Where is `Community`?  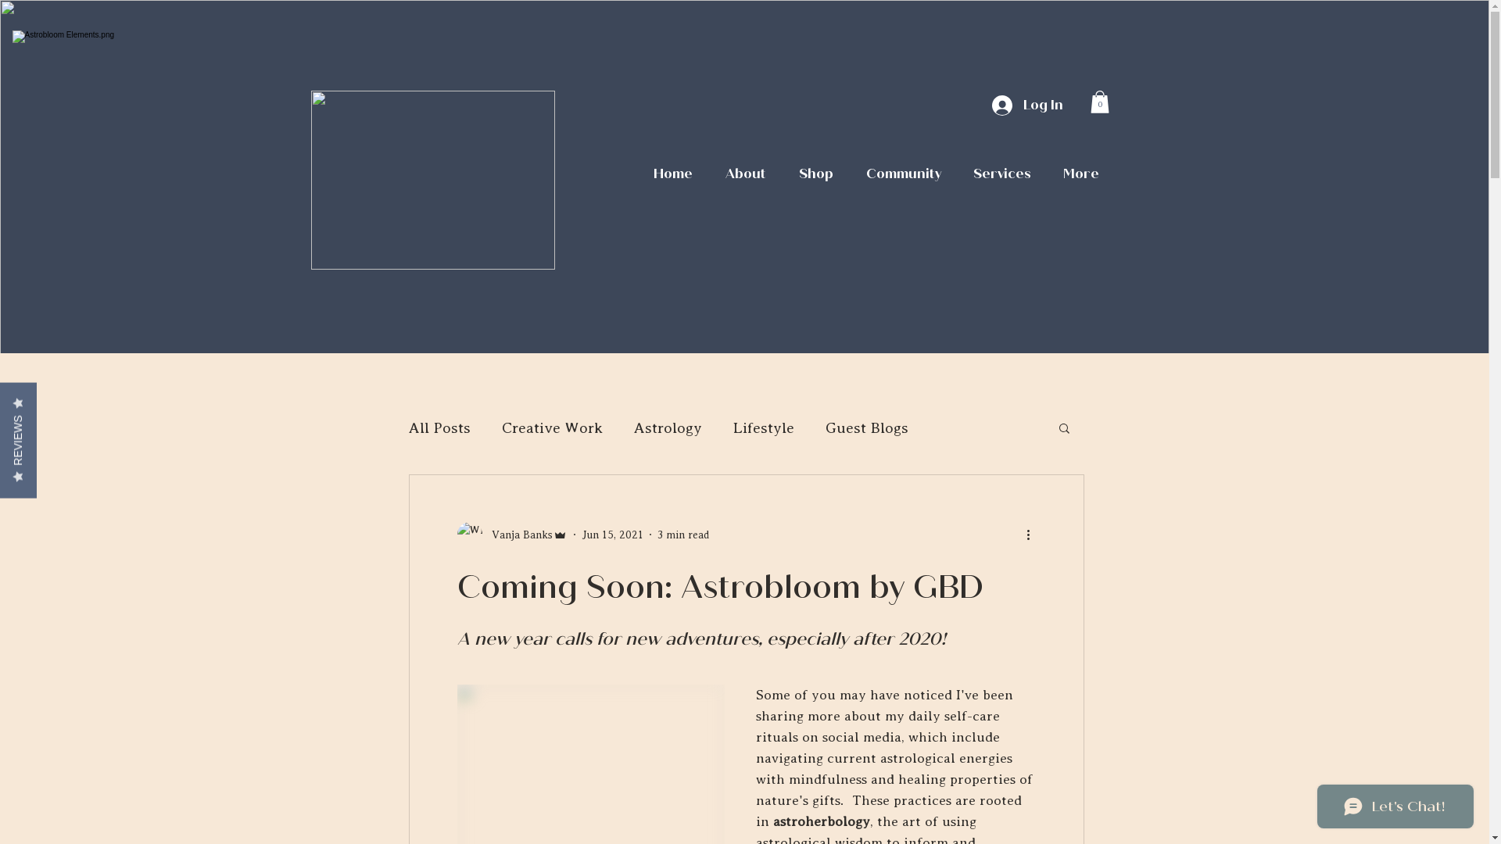 Community is located at coordinates (903, 174).